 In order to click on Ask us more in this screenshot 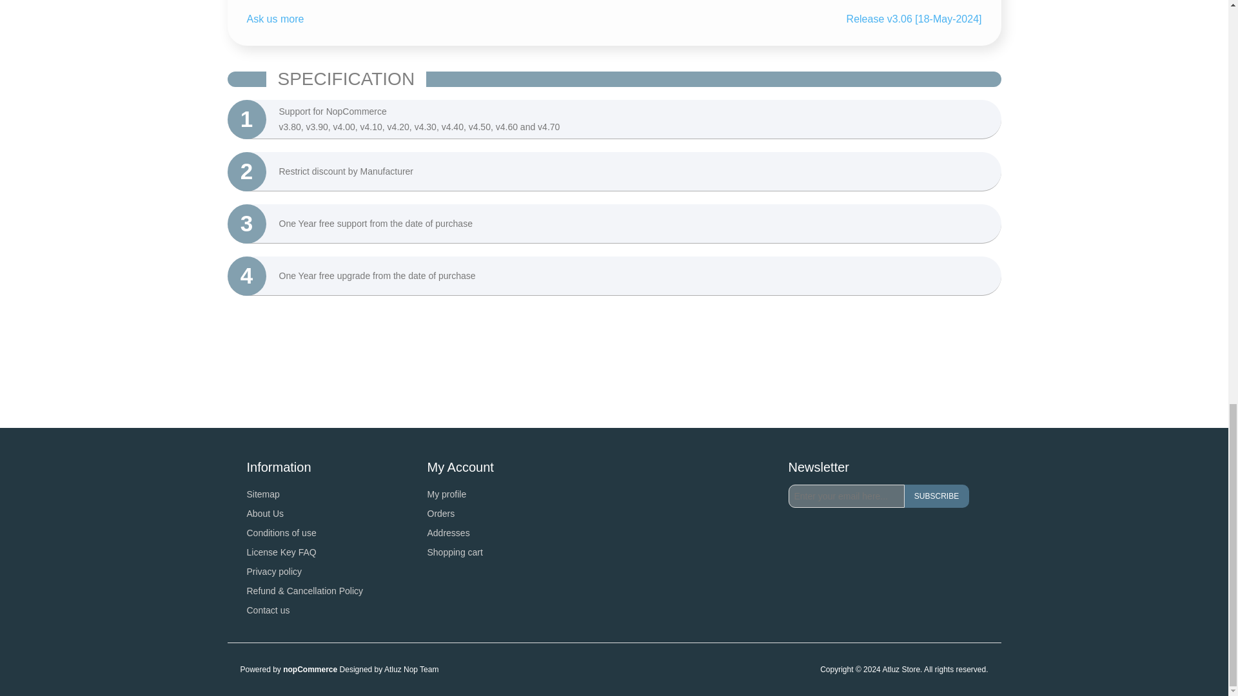, I will do `click(275, 18)`.